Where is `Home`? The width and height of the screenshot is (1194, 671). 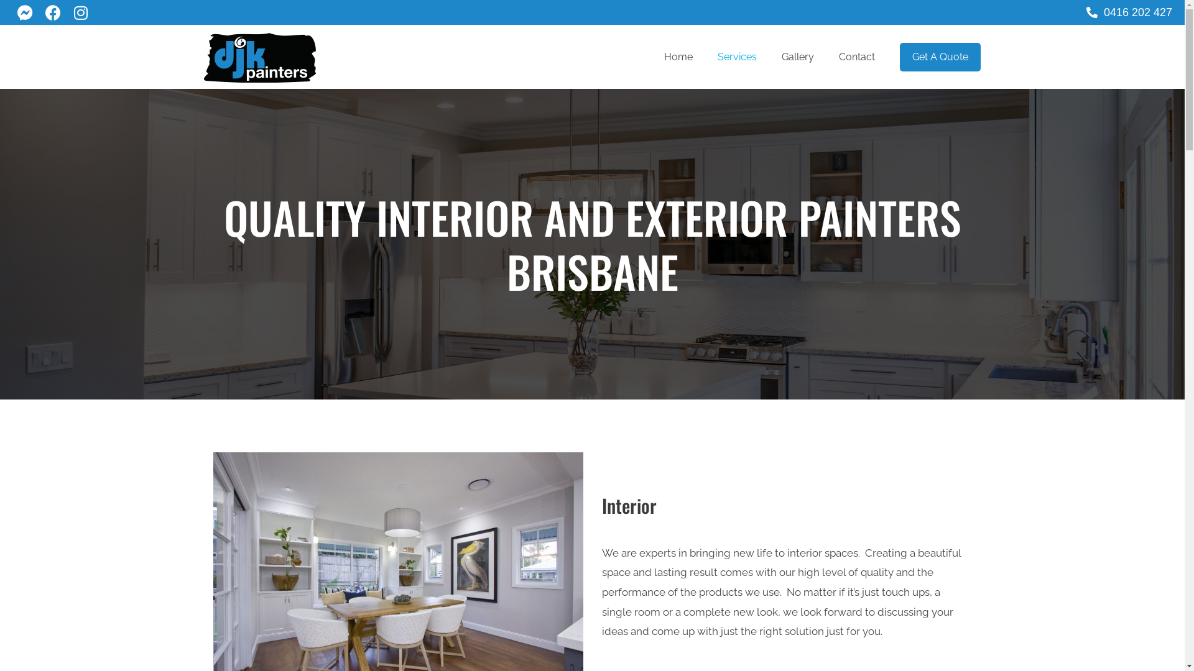 Home is located at coordinates (678, 57).